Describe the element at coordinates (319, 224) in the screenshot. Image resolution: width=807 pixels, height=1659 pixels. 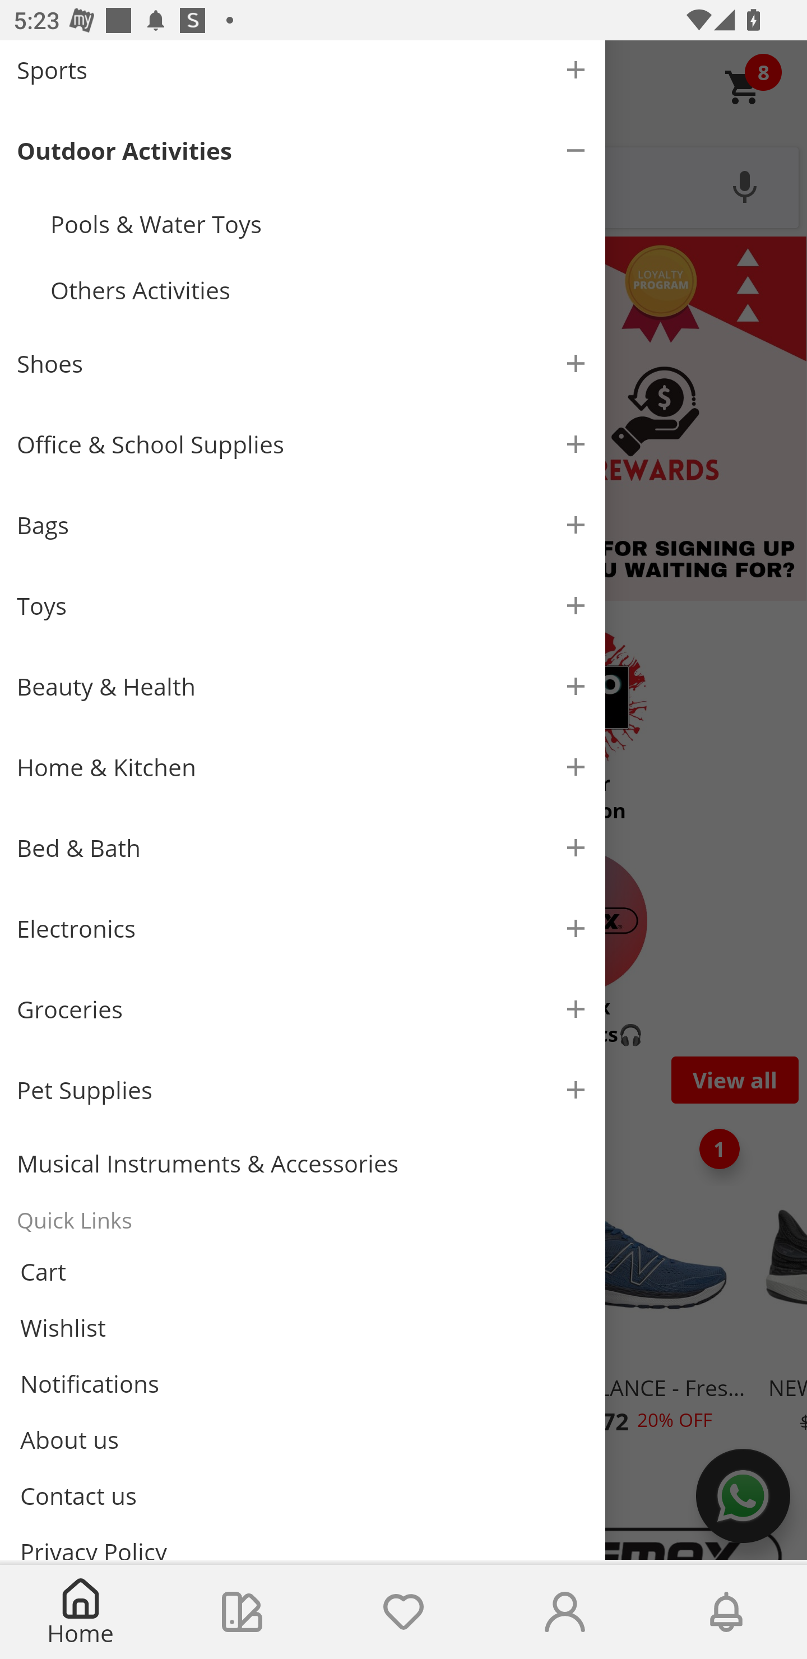
I see `Pools & Water Toys` at that location.